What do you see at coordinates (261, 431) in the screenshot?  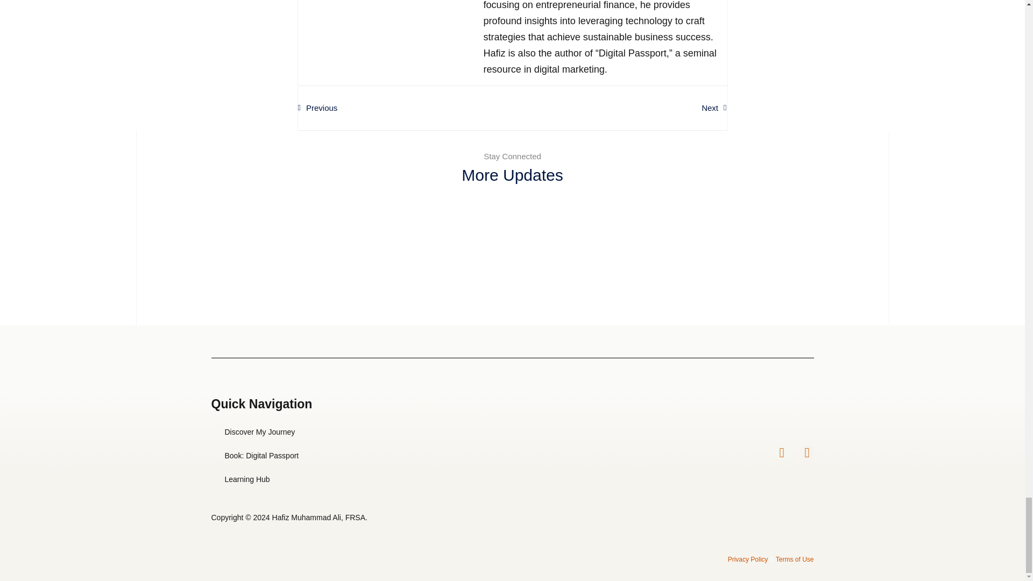 I see `Discover My Journey` at bounding box center [261, 431].